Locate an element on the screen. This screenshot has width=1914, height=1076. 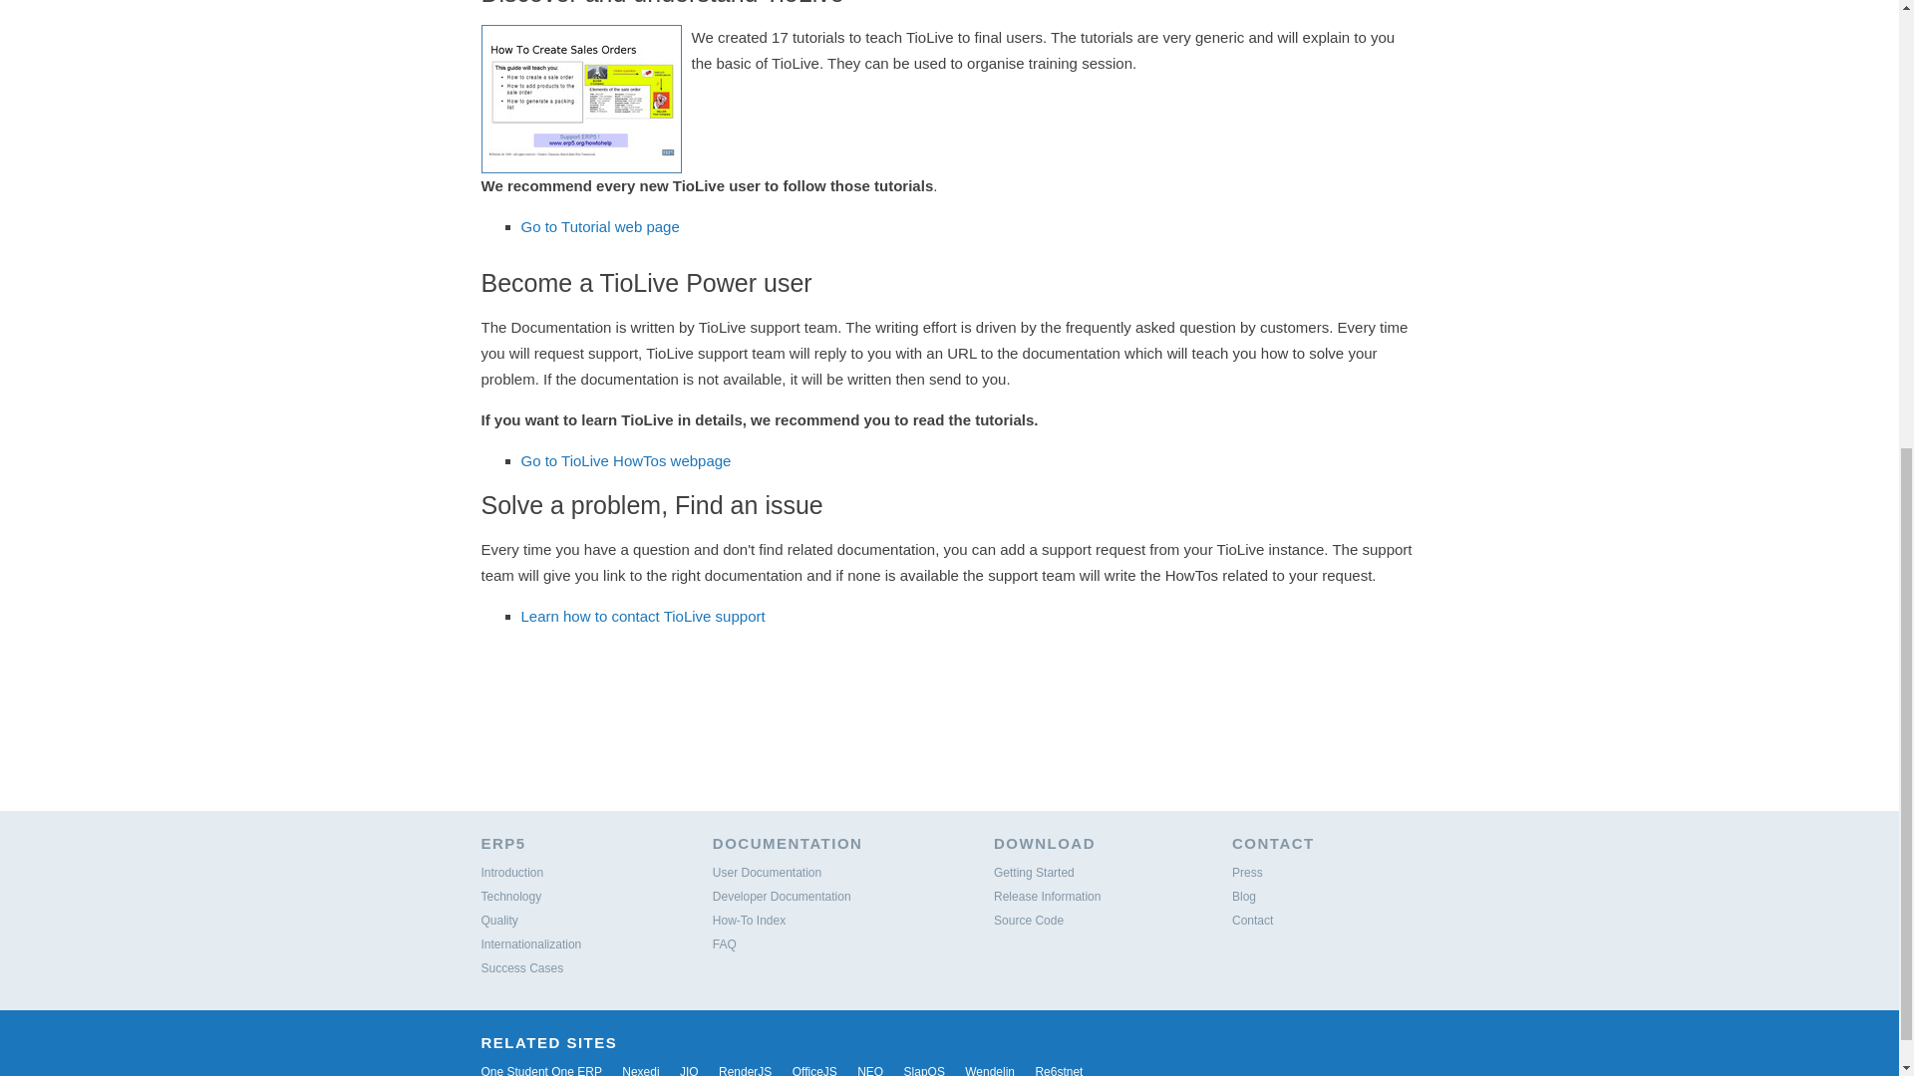
Technology is located at coordinates (510, 897).